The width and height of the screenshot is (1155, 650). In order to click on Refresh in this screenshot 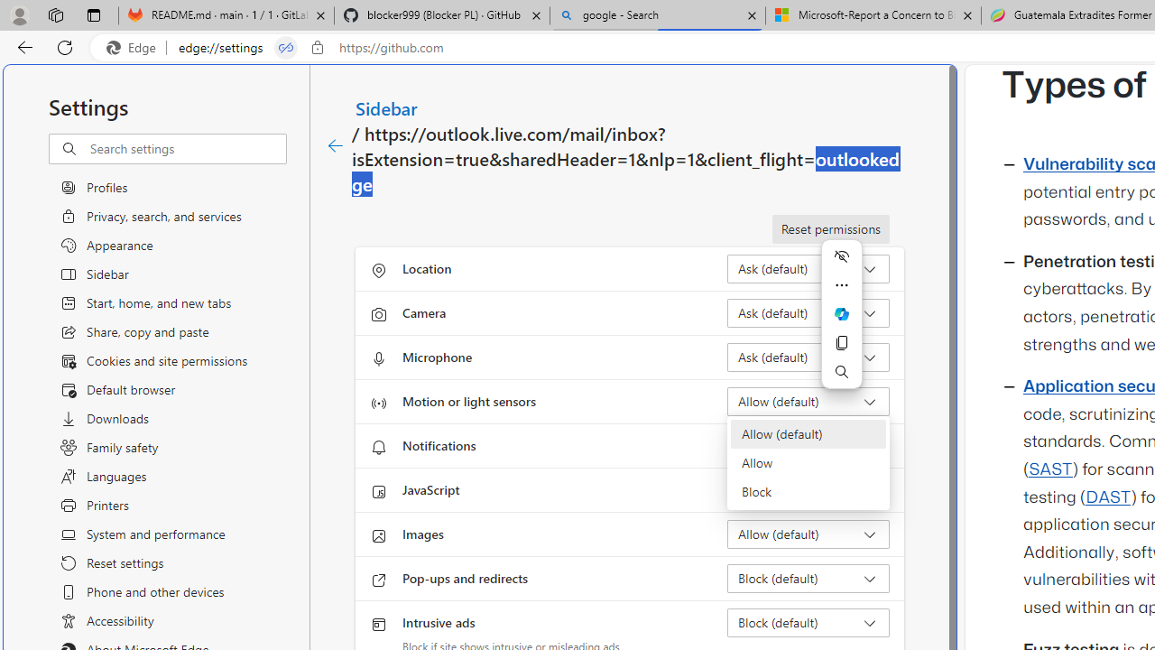, I will do `click(65, 47)`.